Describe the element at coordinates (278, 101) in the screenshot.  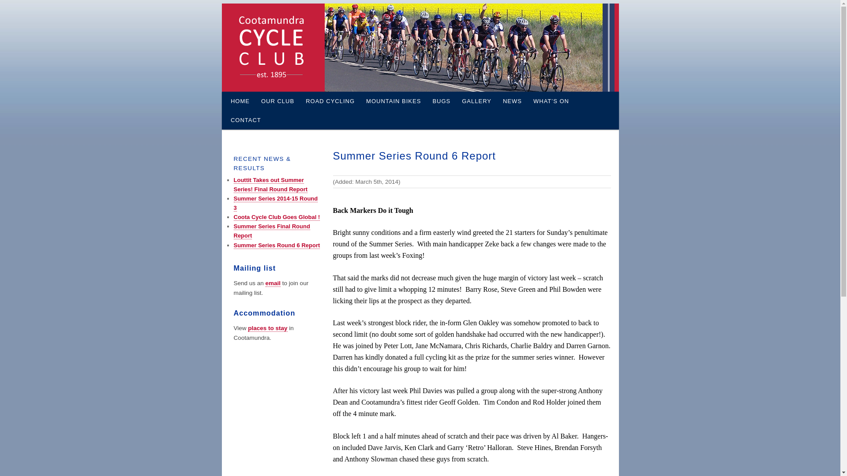
I see `OUR CLUB` at that location.